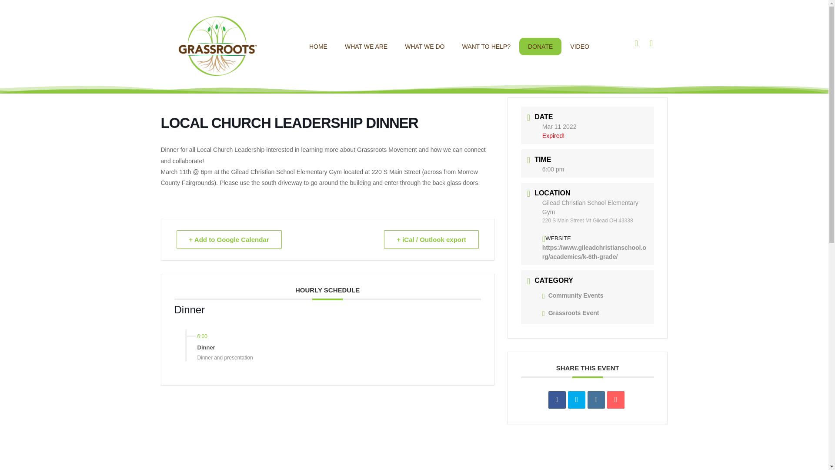 The width and height of the screenshot is (835, 470). Describe the element at coordinates (576, 399) in the screenshot. I see `Tweet` at that location.